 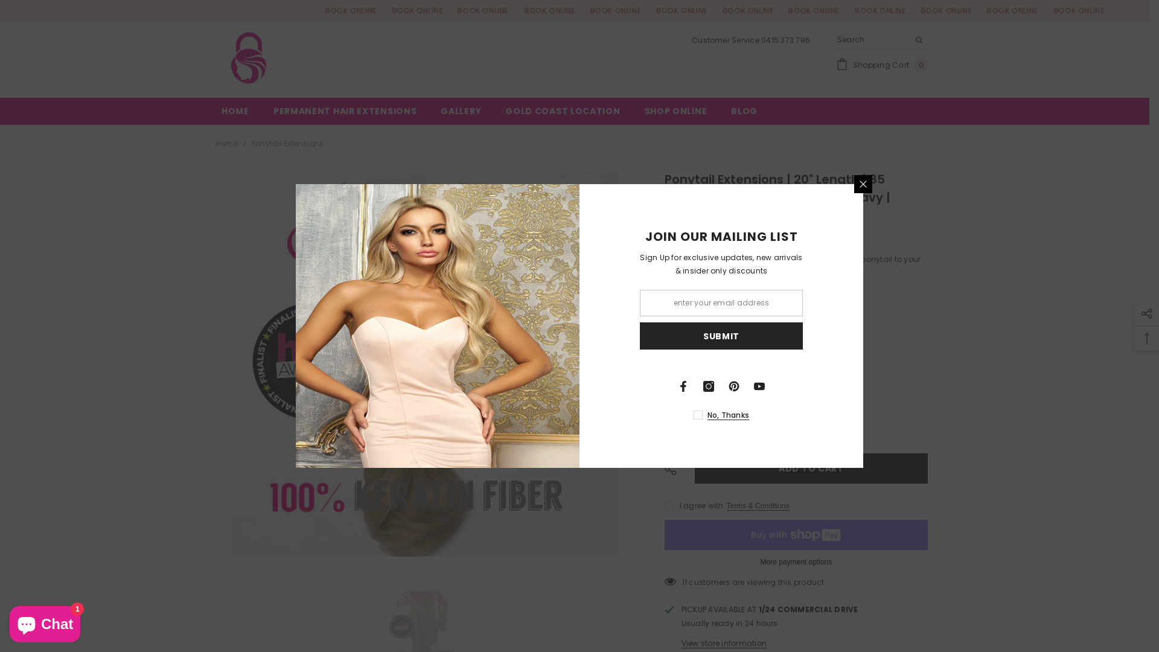 I want to click on BOOK ONLINE, so click(x=1026, y=11).